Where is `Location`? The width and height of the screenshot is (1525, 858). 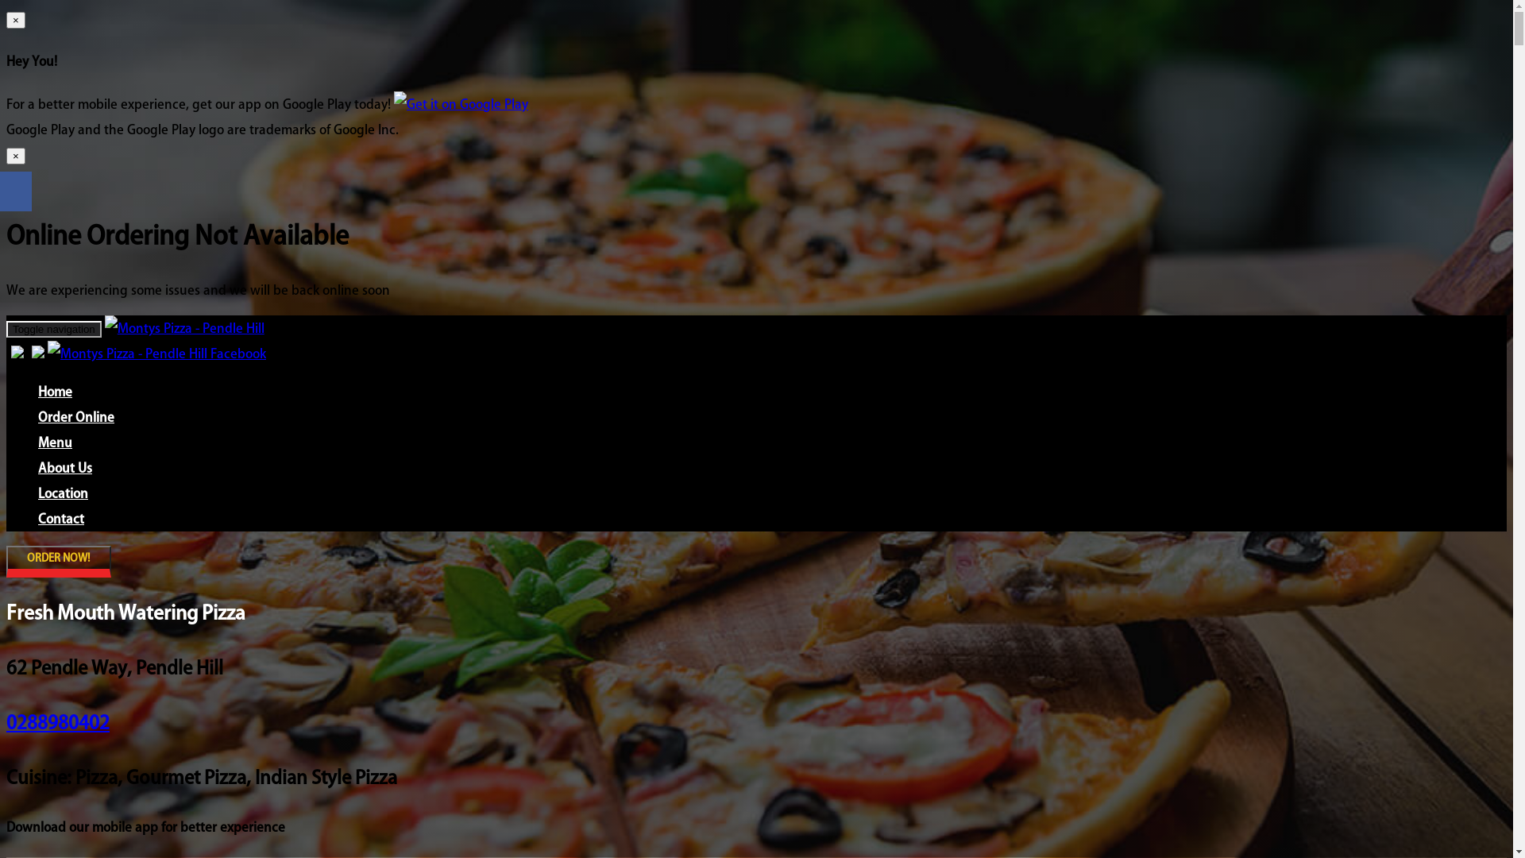
Location is located at coordinates (64, 493).